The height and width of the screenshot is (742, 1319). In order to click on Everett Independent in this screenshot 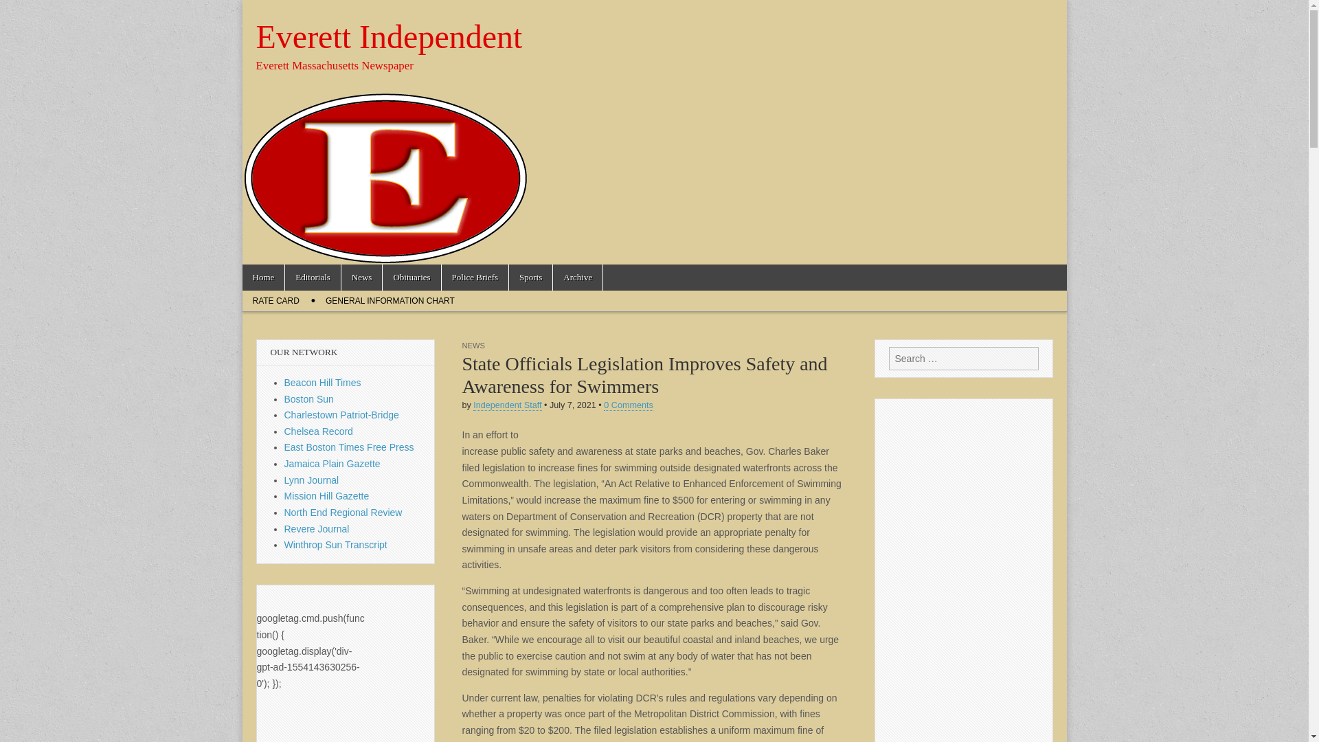, I will do `click(389, 36)`.